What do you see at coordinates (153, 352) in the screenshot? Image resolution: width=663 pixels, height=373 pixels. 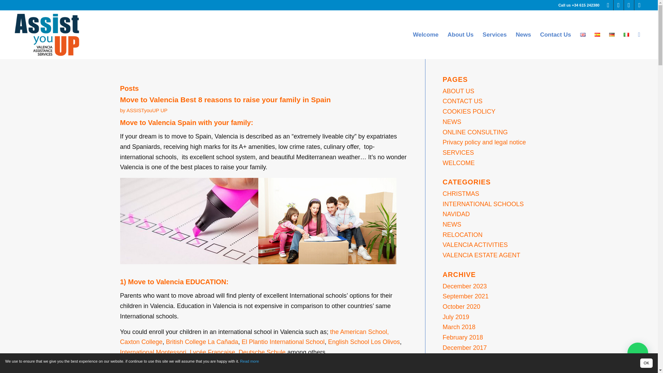 I see `International Montessori` at bounding box center [153, 352].